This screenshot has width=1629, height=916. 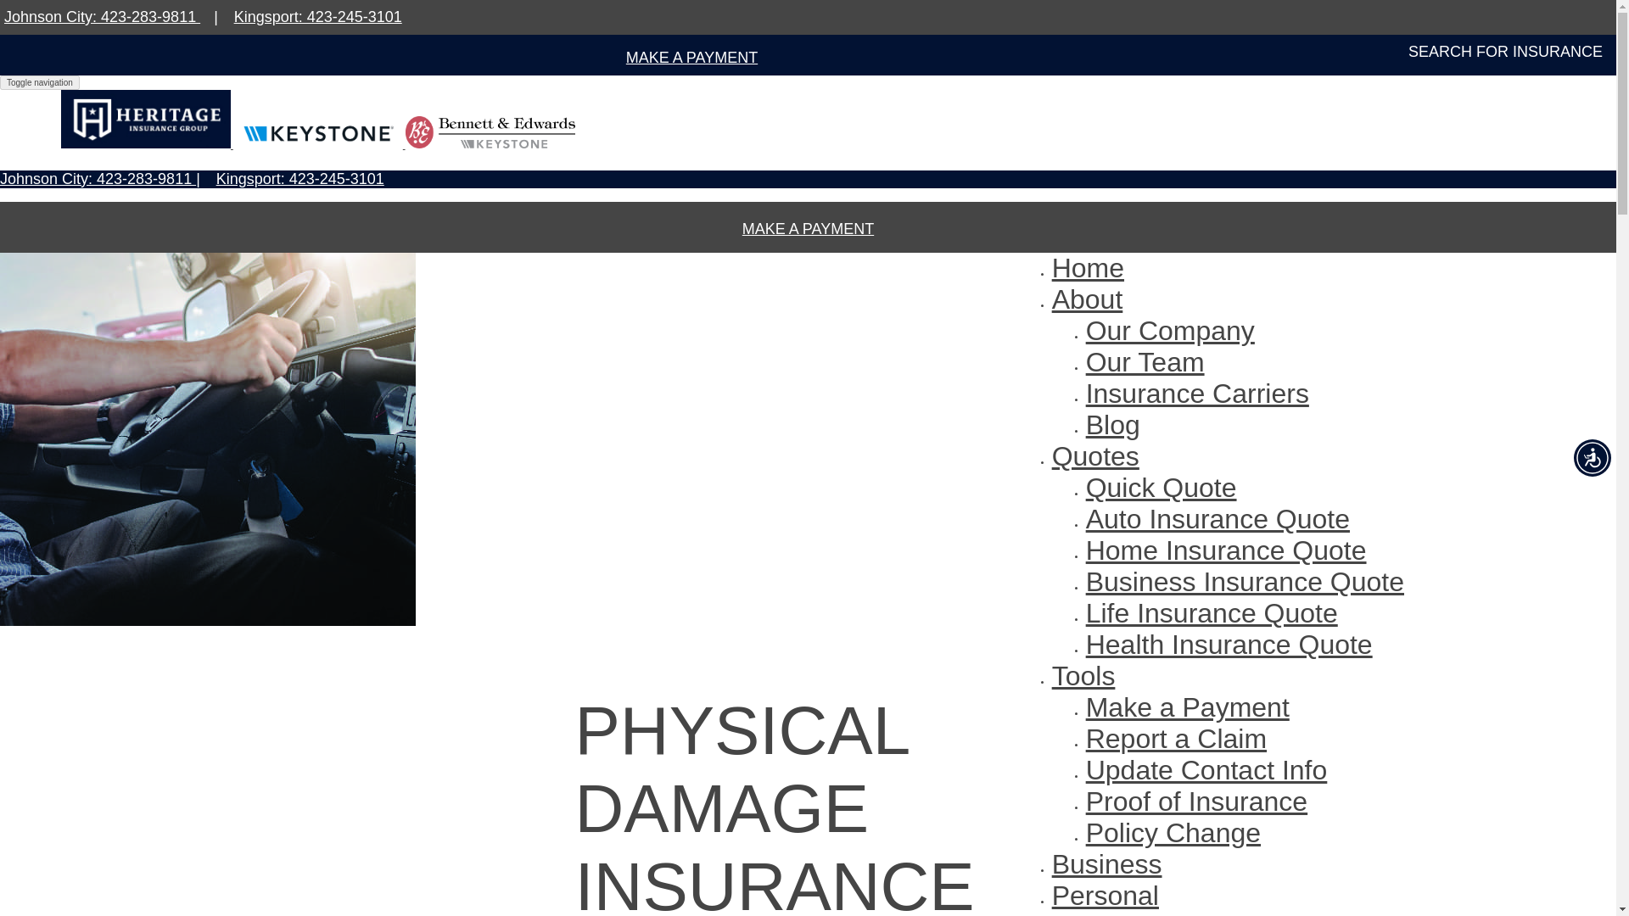 I want to click on Our Company, so click(x=1170, y=331).